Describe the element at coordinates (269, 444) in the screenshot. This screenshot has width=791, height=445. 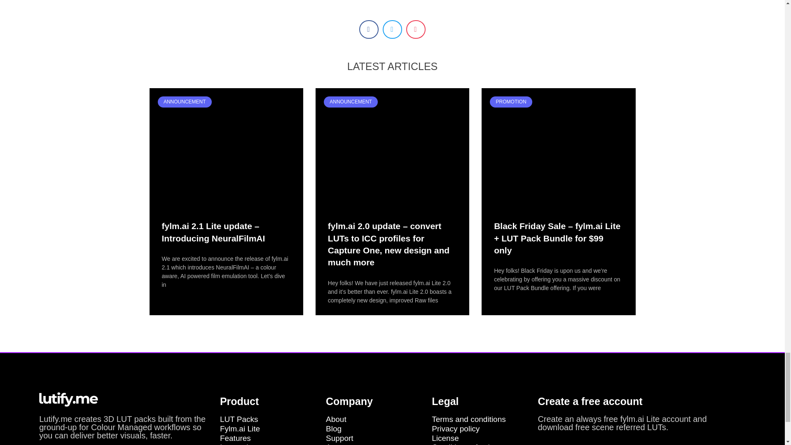
I see `Integrations` at that location.